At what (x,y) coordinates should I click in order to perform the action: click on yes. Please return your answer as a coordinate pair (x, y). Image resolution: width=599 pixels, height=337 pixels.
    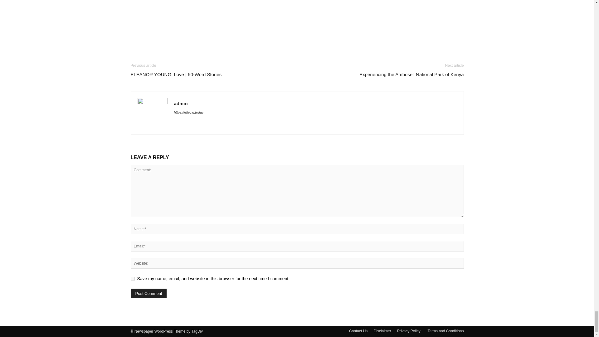
    Looking at the image, I should click on (132, 278).